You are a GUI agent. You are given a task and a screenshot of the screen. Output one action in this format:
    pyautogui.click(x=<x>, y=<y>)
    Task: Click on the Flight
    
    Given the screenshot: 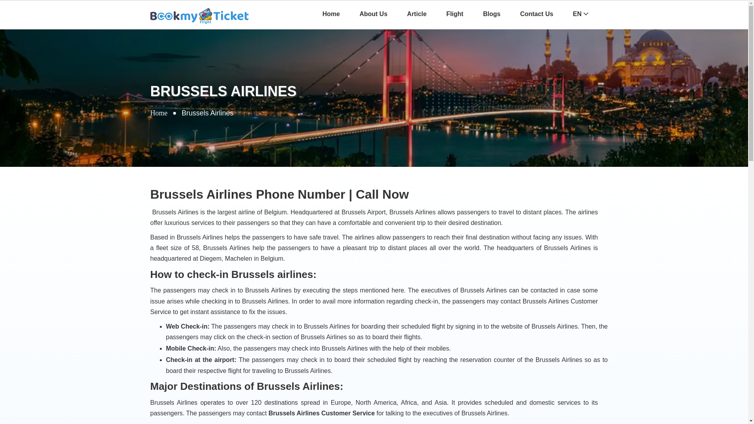 What is the action you would take?
    pyautogui.click(x=455, y=14)
    